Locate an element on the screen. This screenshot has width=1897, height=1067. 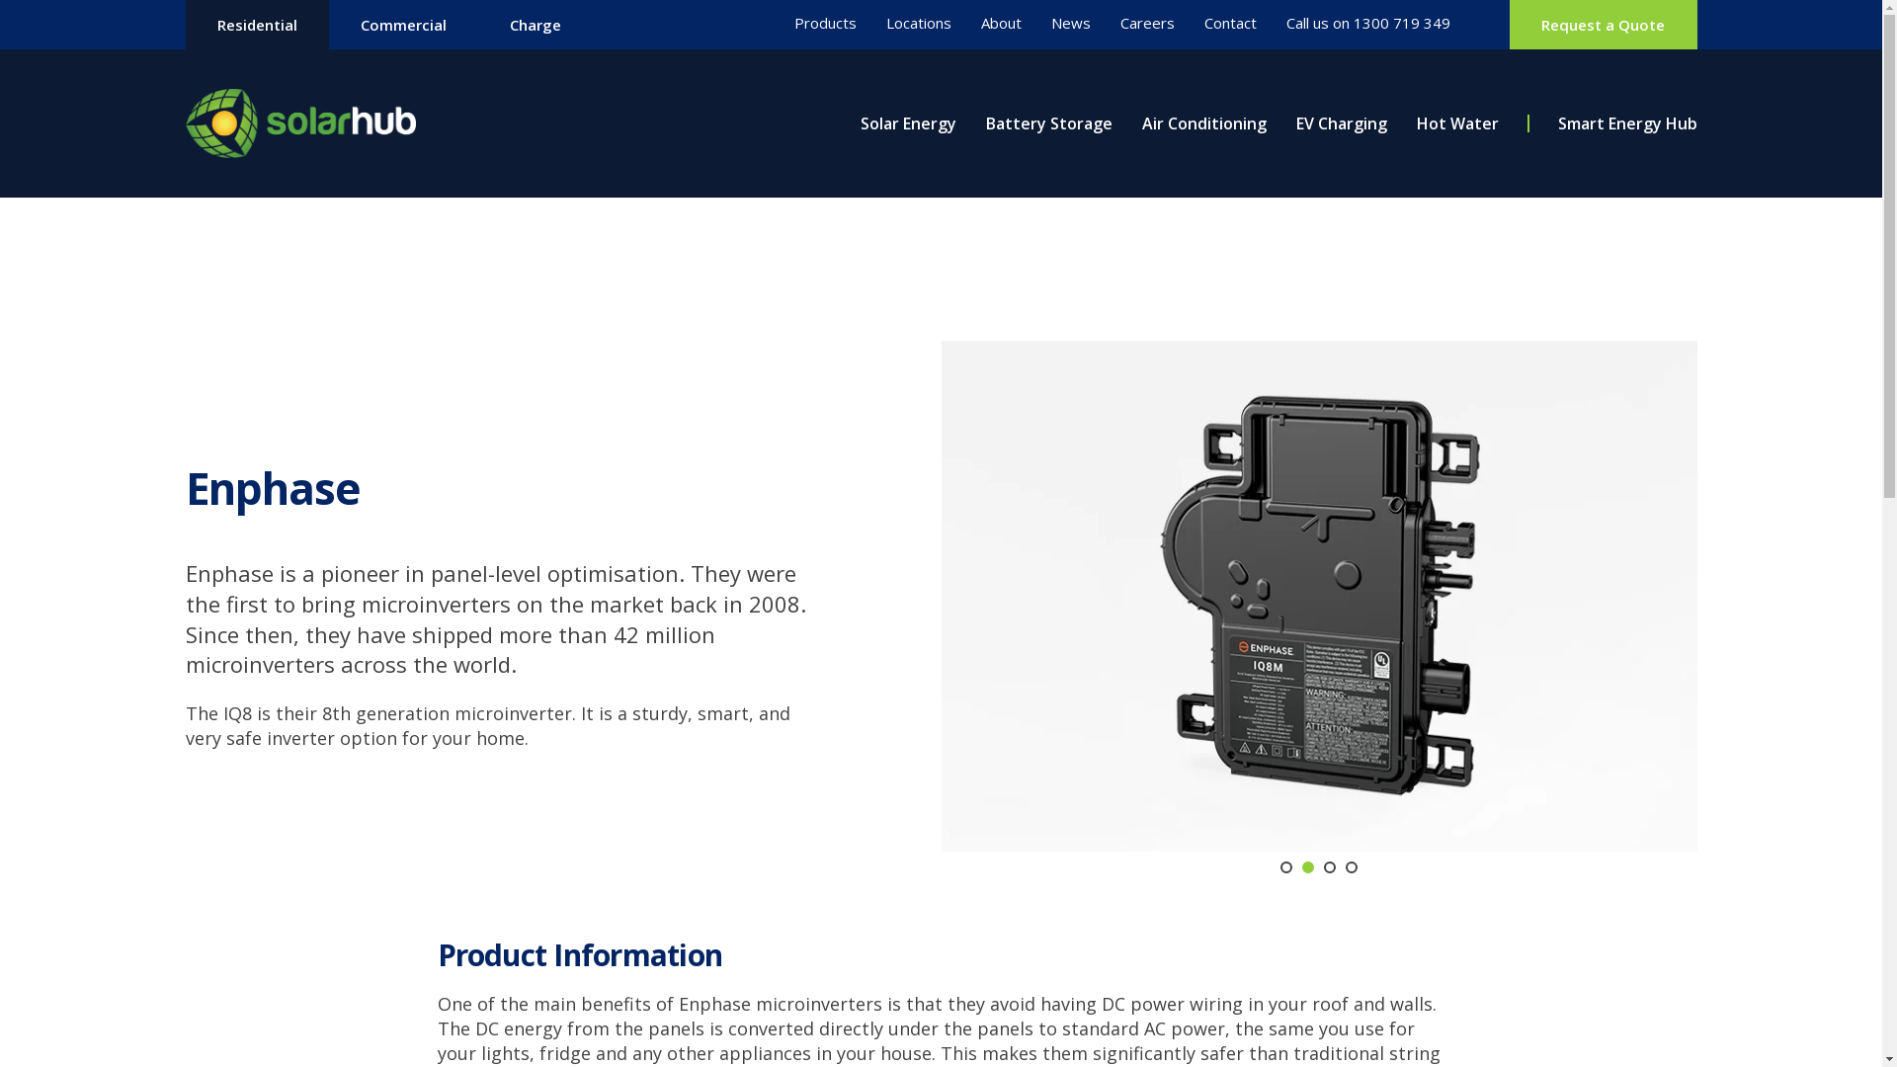
Charge is located at coordinates (536, 25).